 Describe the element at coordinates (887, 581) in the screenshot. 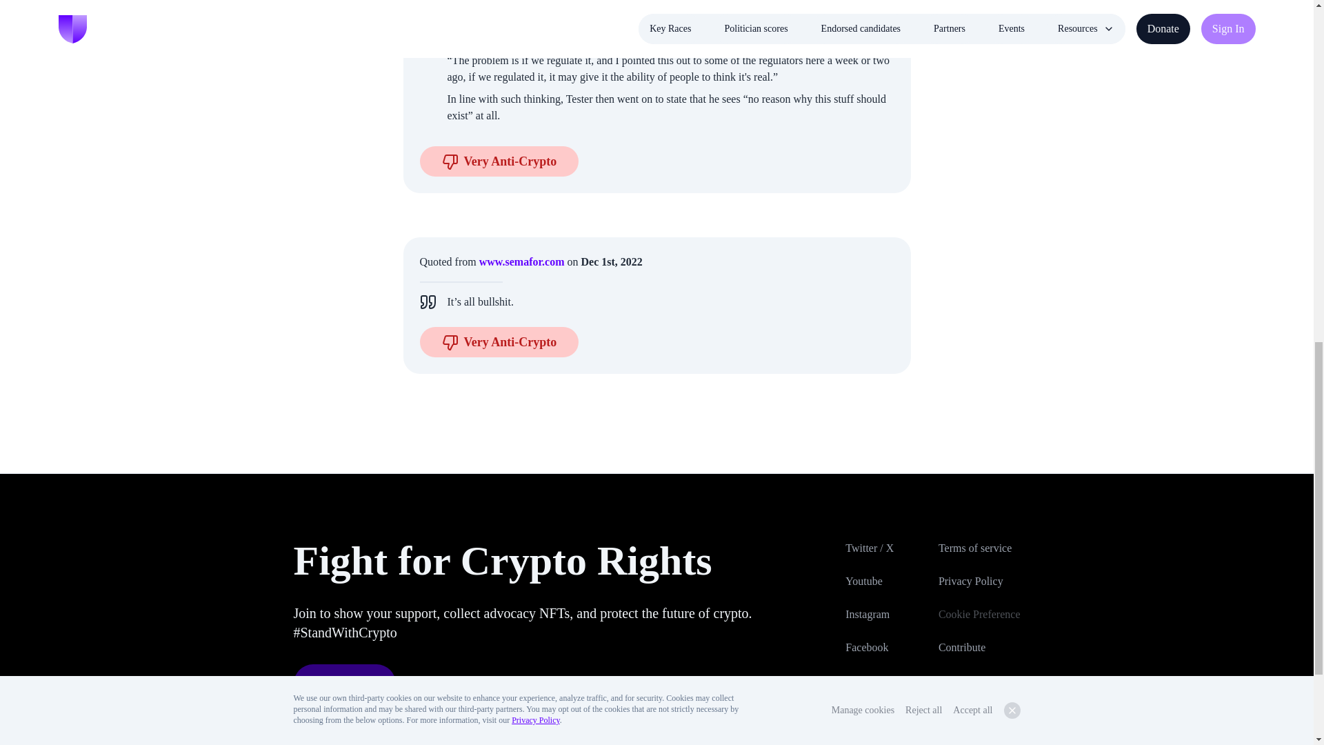

I see `Youtube` at that location.